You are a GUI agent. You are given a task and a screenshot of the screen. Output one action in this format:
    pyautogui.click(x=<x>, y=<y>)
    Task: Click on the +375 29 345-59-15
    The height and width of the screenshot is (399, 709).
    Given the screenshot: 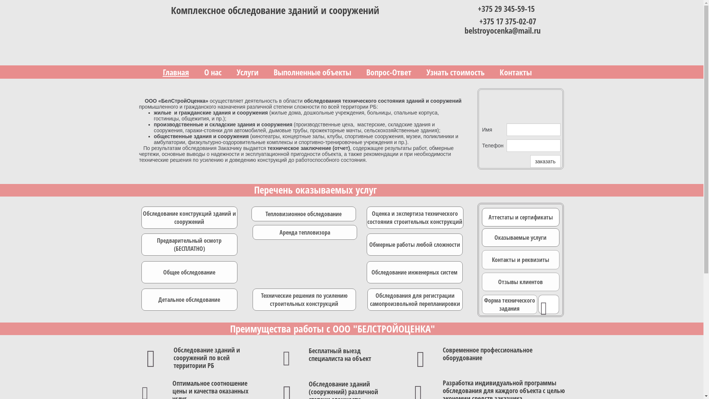 What is the action you would take?
    pyautogui.click(x=506, y=8)
    